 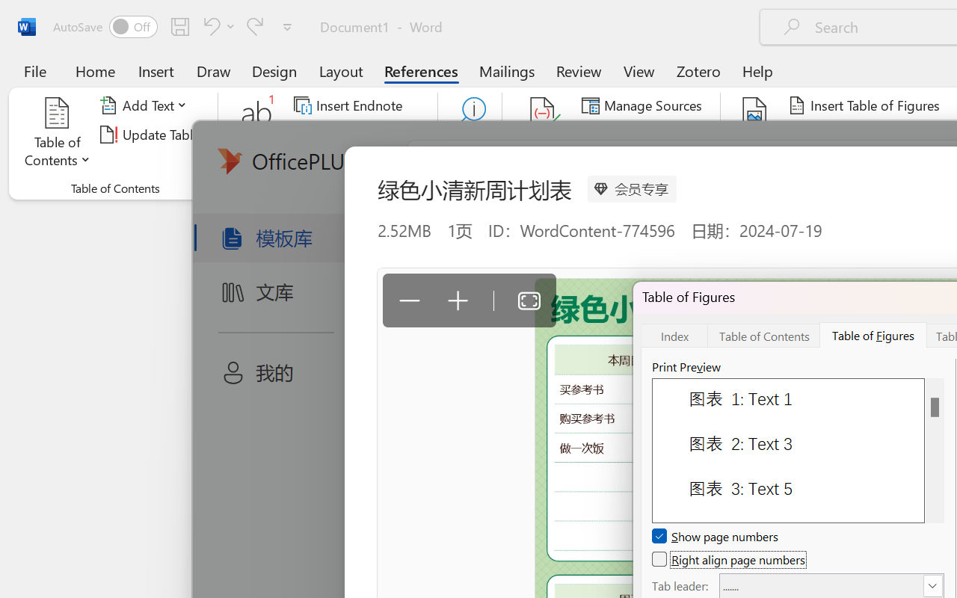 I want to click on Index, so click(x=674, y=335).